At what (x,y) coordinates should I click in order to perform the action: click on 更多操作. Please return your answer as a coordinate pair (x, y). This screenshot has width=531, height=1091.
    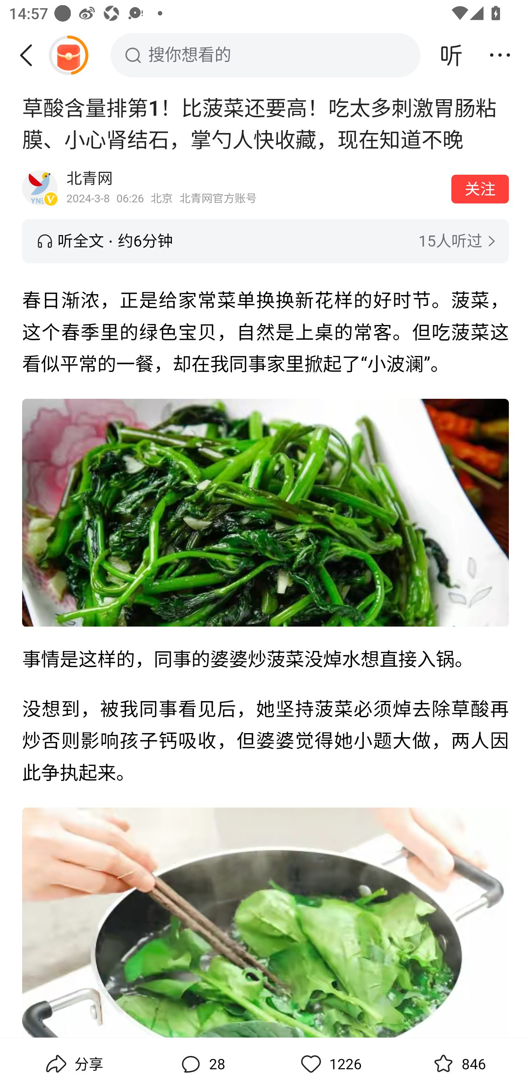
    Looking at the image, I should click on (500, 55).